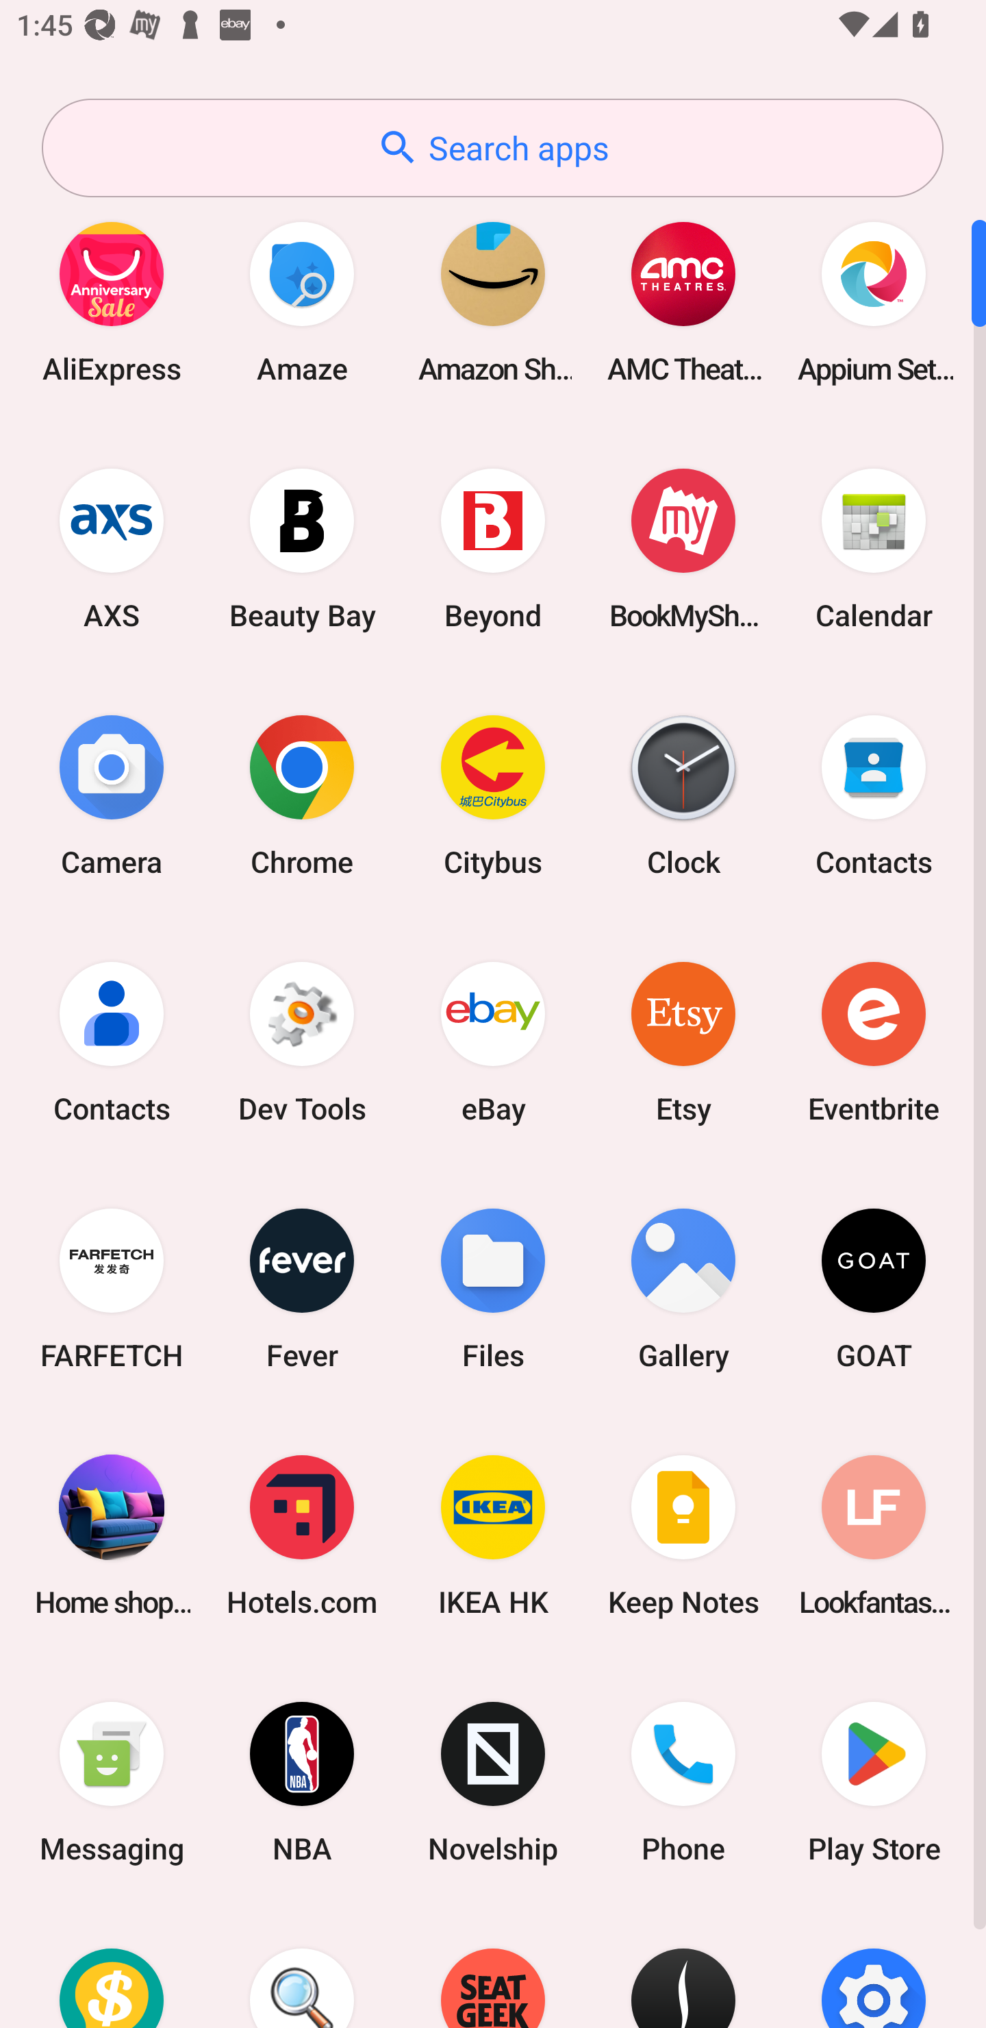 The image size is (986, 2028). What do you see at coordinates (874, 301) in the screenshot?
I see `Appium Settings` at bounding box center [874, 301].